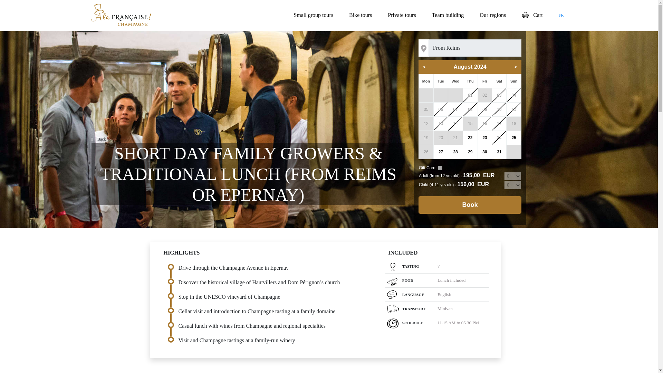 This screenshot has height=373, width=663. Describe the element at coordinates (492, 15) in the screenshot. I see `Our regions` at that location.